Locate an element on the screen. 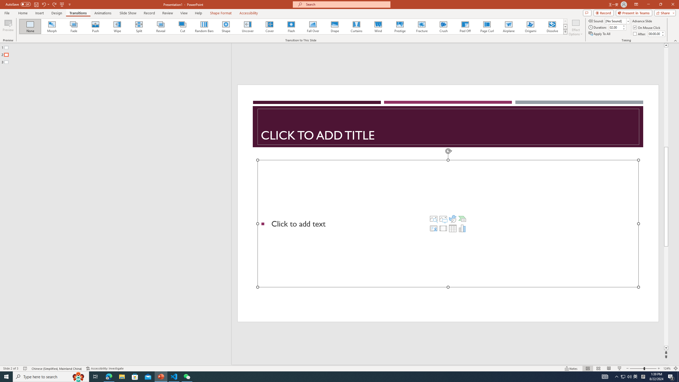 Image resolution: width=679 pixels, height=382 pixels. Drape is located at coordinates (335, 27).